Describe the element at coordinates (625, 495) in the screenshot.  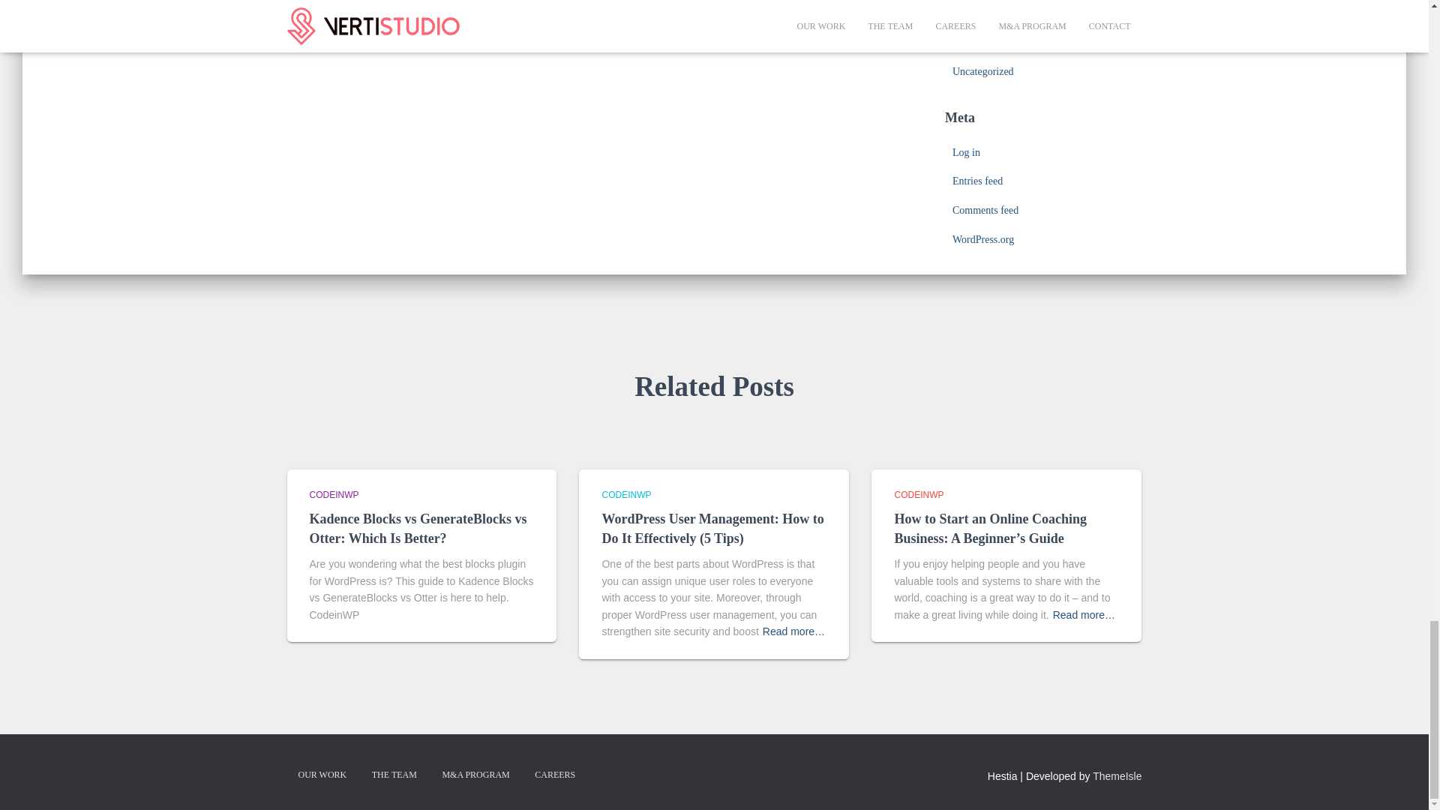
I see `View all posts in CodeinWP` at that location.